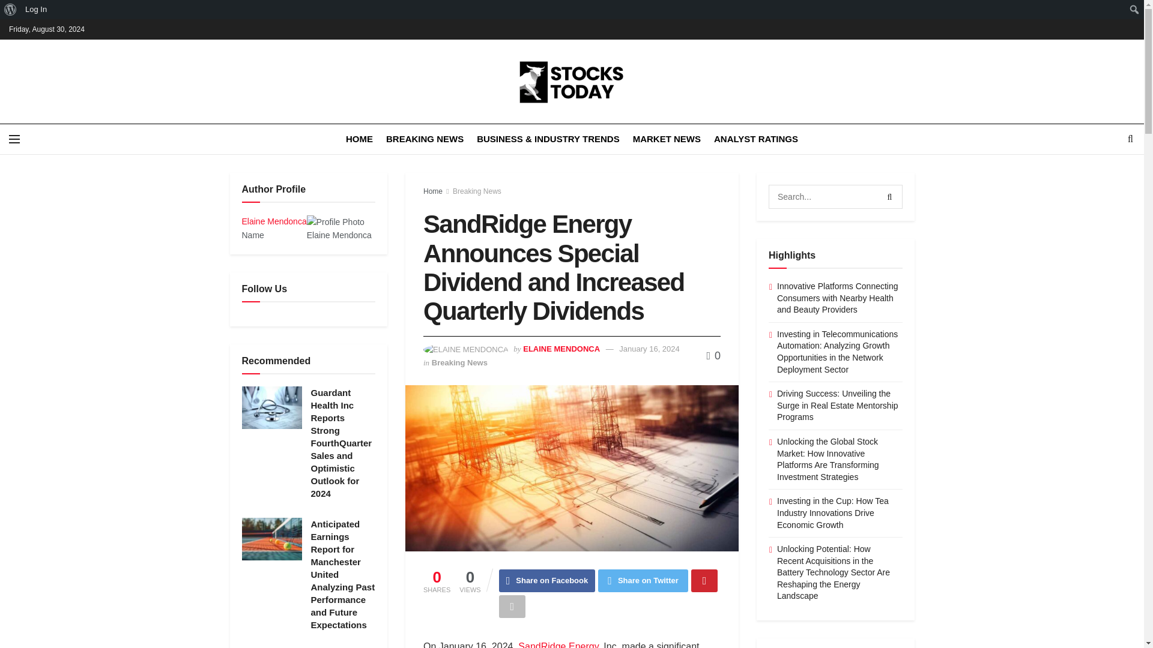 This screenshot has height=648, width=1153. I want to click on Breaking News, so click(477, 191).